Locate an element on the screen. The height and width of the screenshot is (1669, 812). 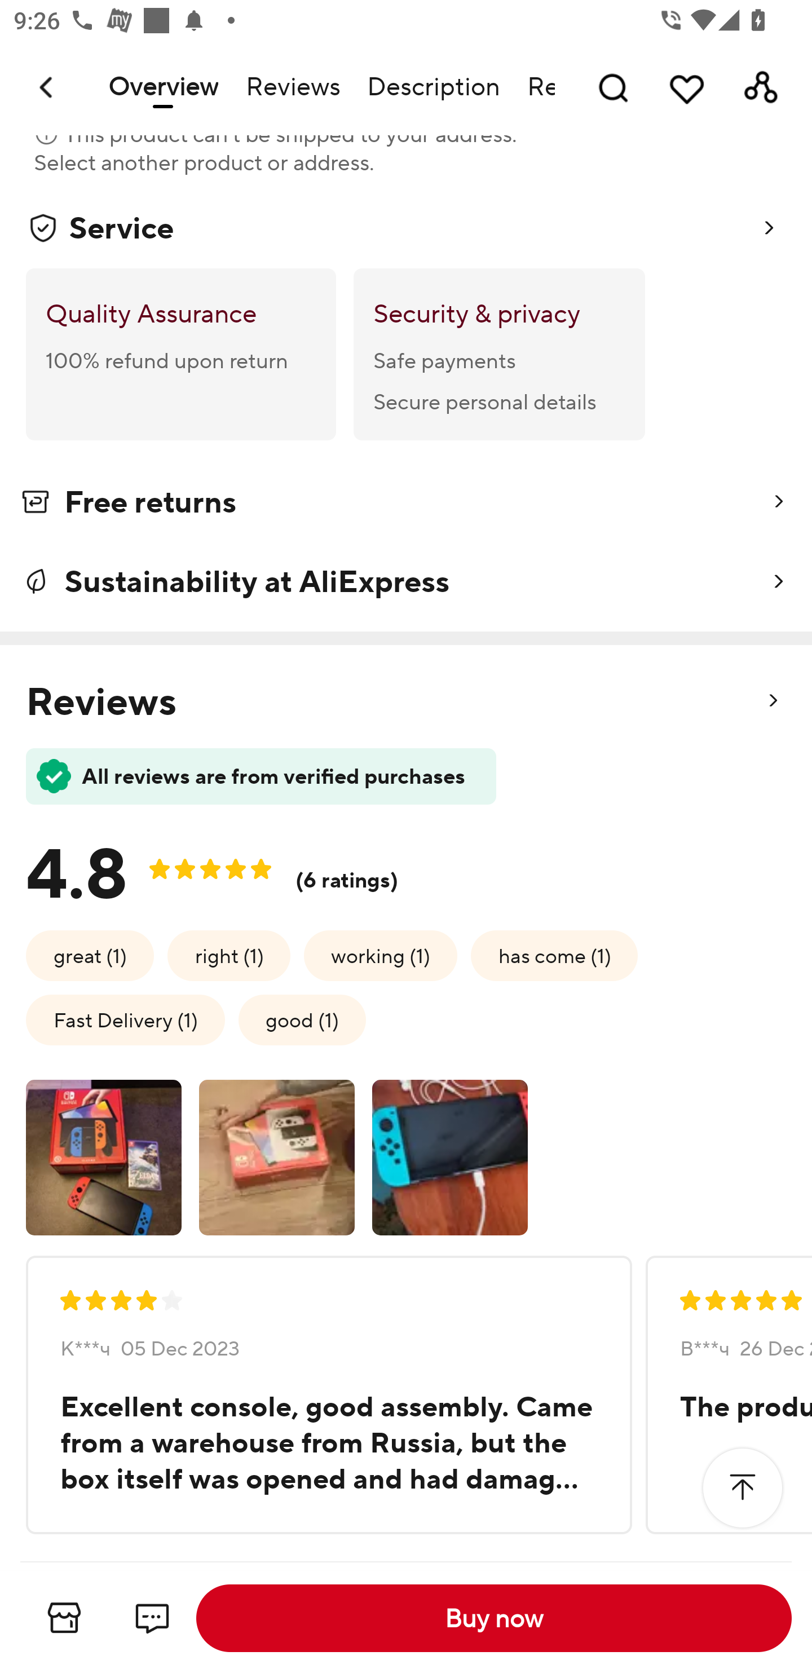
Reviews is located at coordinates (292, 87).